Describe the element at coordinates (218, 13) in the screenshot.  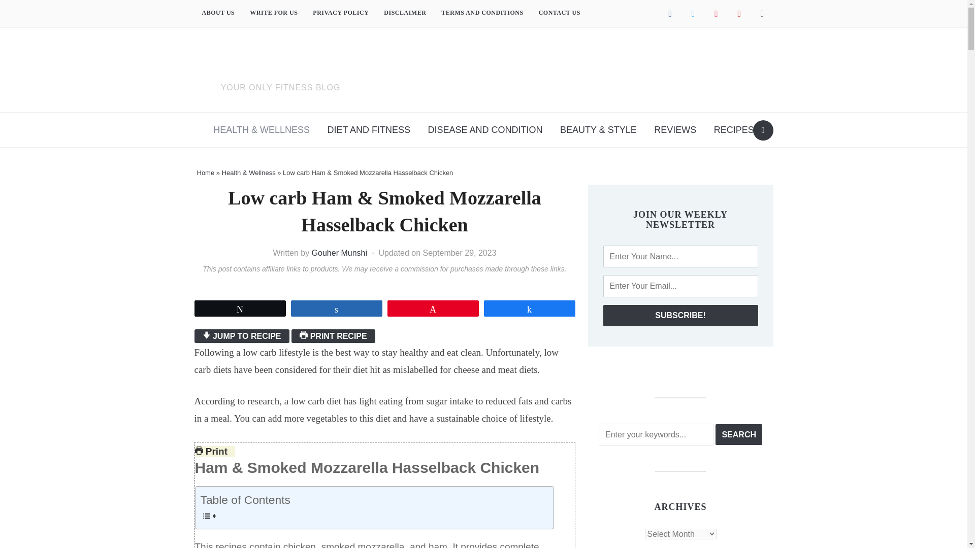
I see `ABOUT US` at that location.